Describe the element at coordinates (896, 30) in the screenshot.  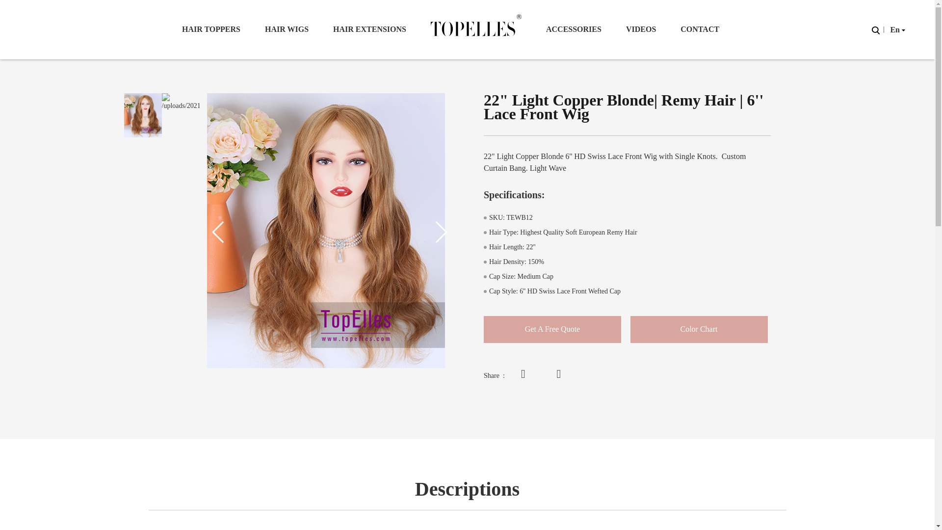
I see `  En` at that location.